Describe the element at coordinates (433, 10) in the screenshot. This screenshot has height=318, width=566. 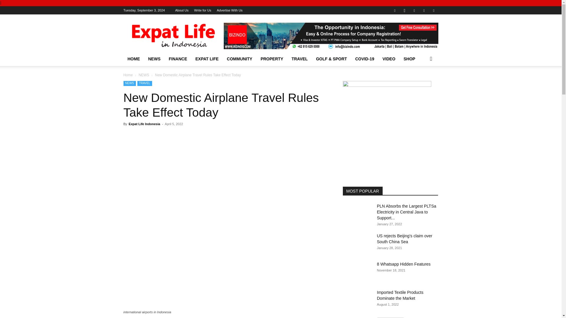
I see `Youtube` at that location.